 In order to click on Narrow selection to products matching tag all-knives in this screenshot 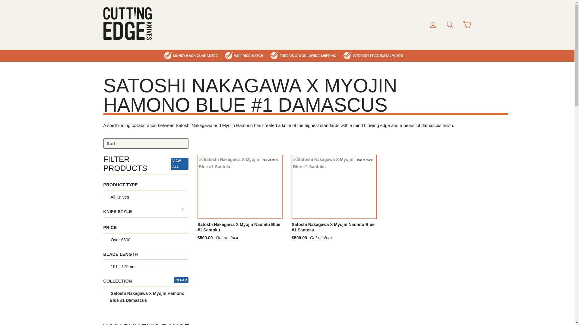, I will do `click(146, 197)`.